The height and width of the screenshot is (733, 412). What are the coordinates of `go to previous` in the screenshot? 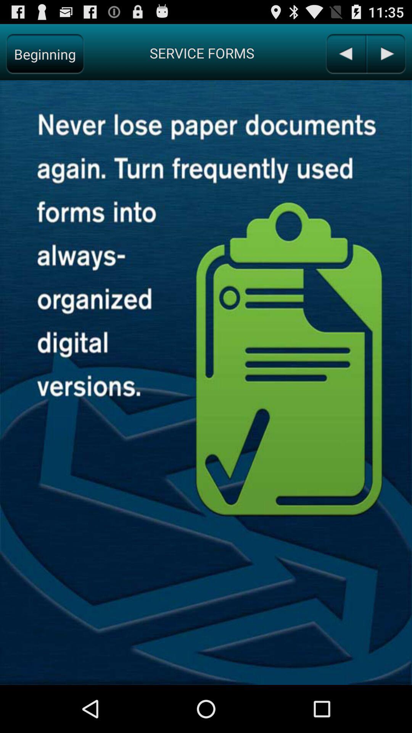 It's located at (386, 54).